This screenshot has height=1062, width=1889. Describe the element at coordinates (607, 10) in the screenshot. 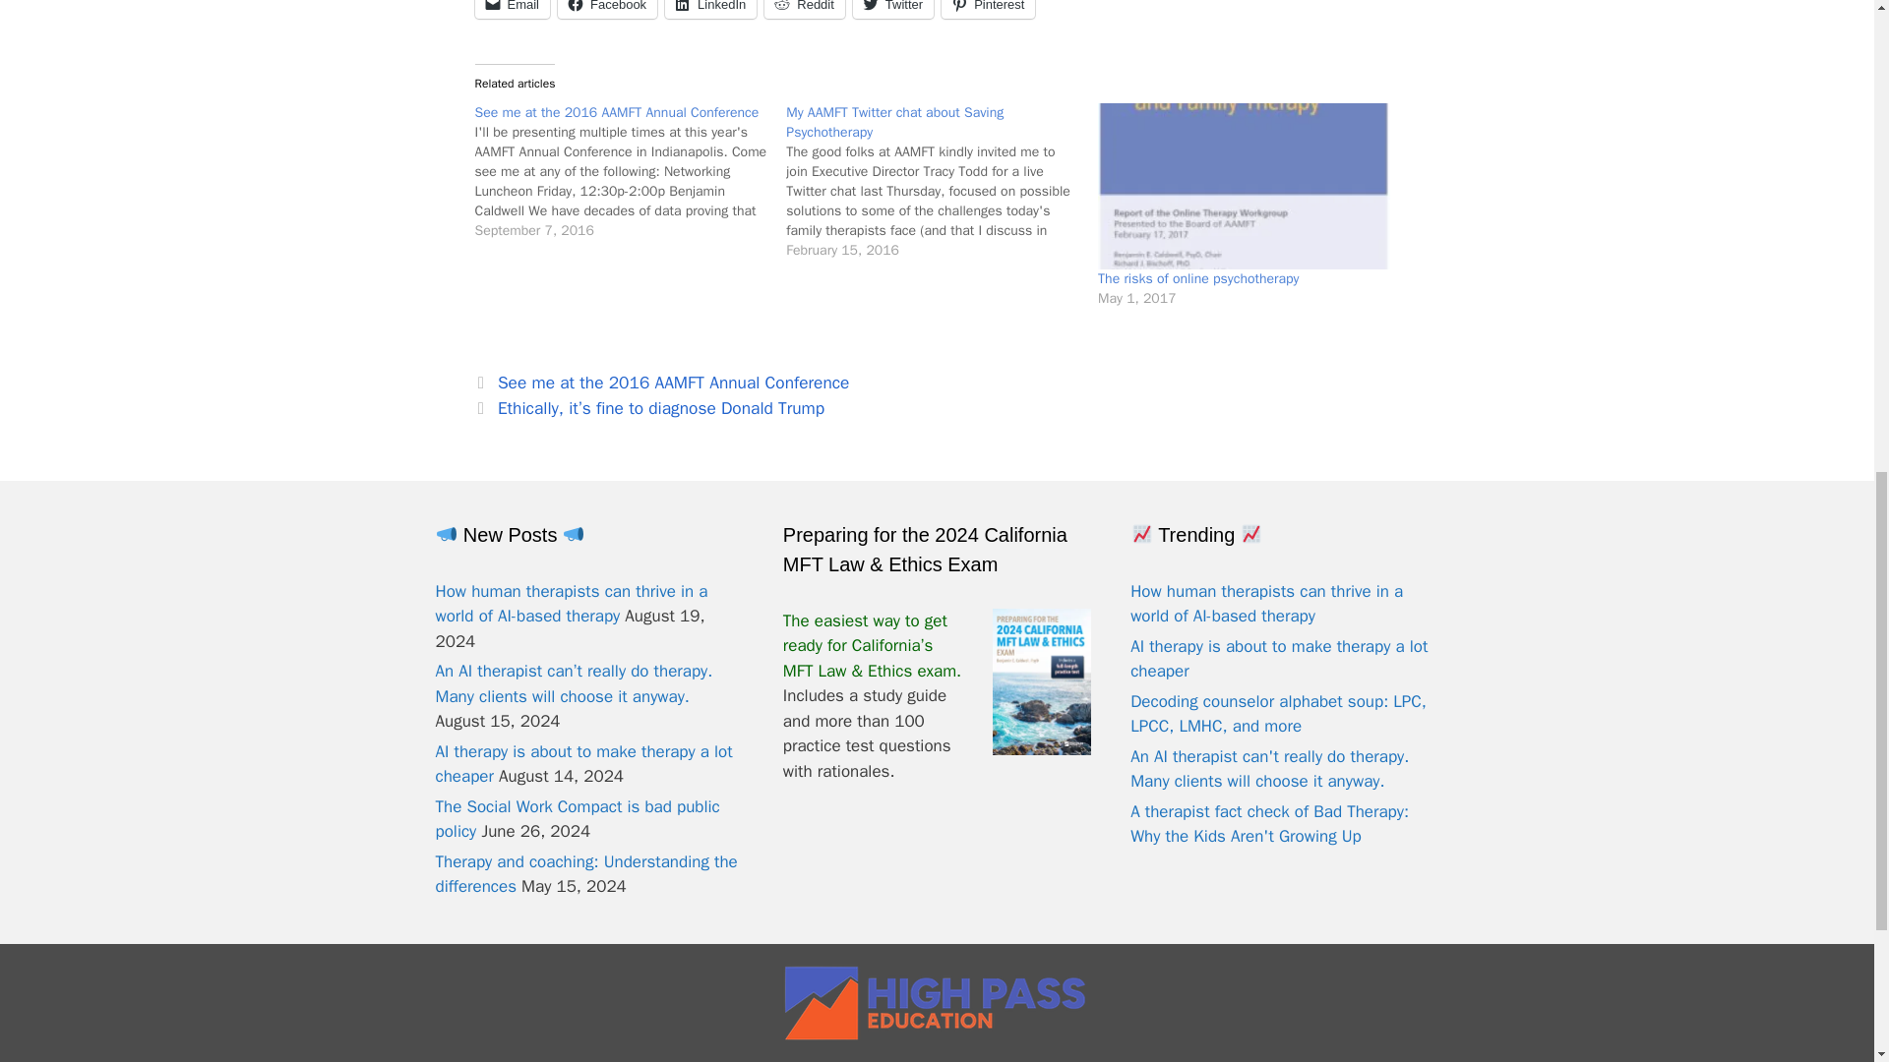

I see `Click to share on Facebook` at that location.